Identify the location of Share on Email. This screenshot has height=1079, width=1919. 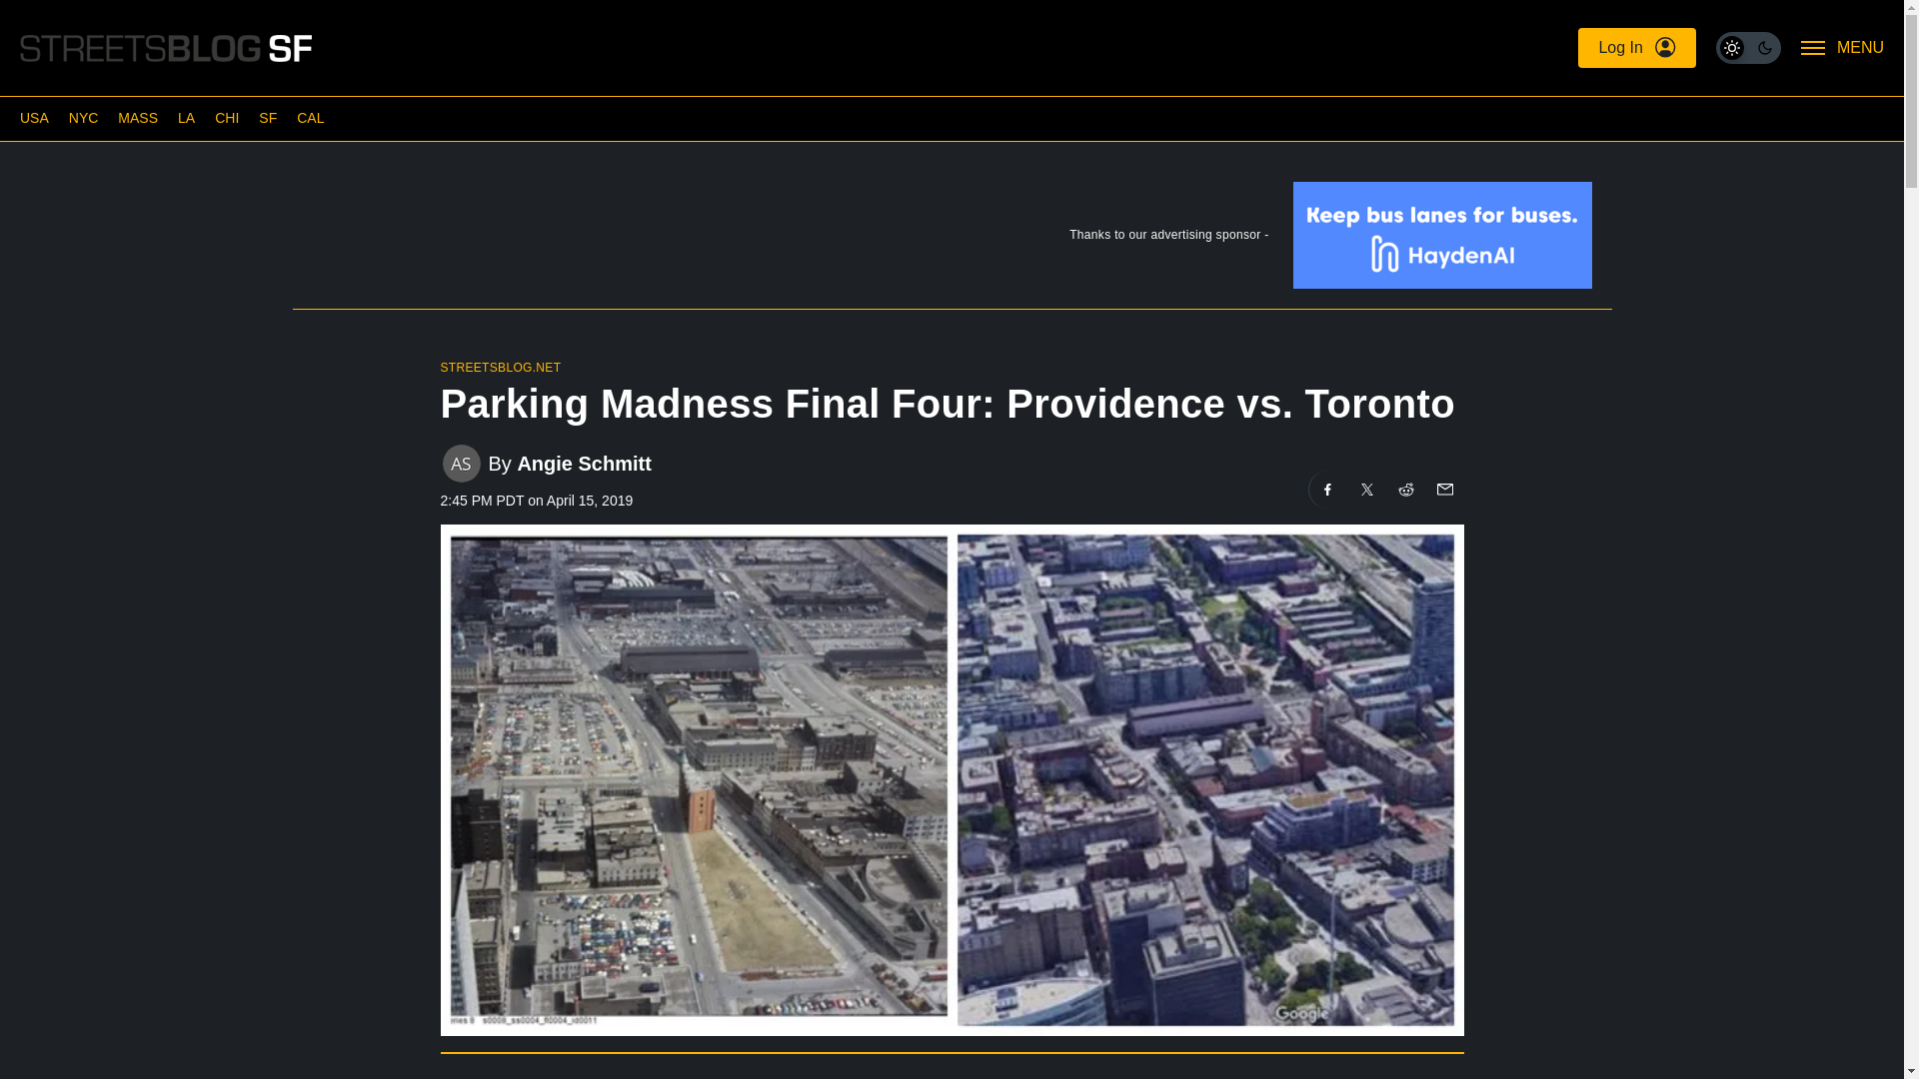
(1443, 489).